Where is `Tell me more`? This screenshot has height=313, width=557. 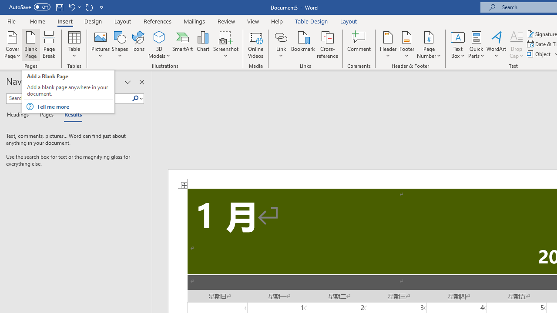
Tell me more is located at coordinates (74, 107).